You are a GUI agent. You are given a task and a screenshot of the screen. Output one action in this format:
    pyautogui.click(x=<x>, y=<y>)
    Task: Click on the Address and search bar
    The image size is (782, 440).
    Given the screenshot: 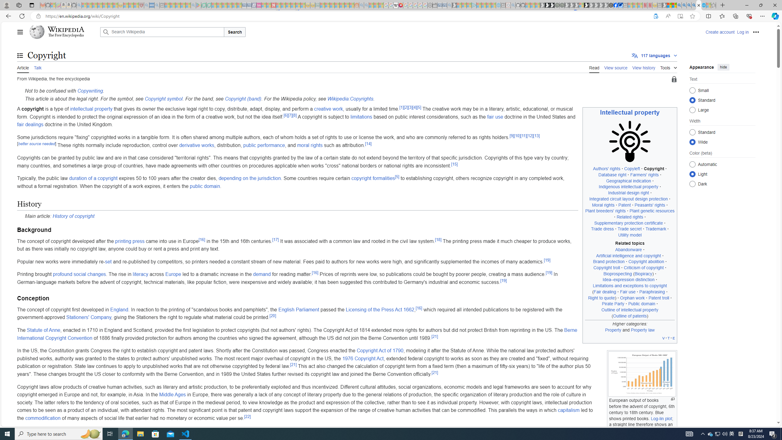 What is the action you would take?
    pyautogui.click(x=348, y=16)
    